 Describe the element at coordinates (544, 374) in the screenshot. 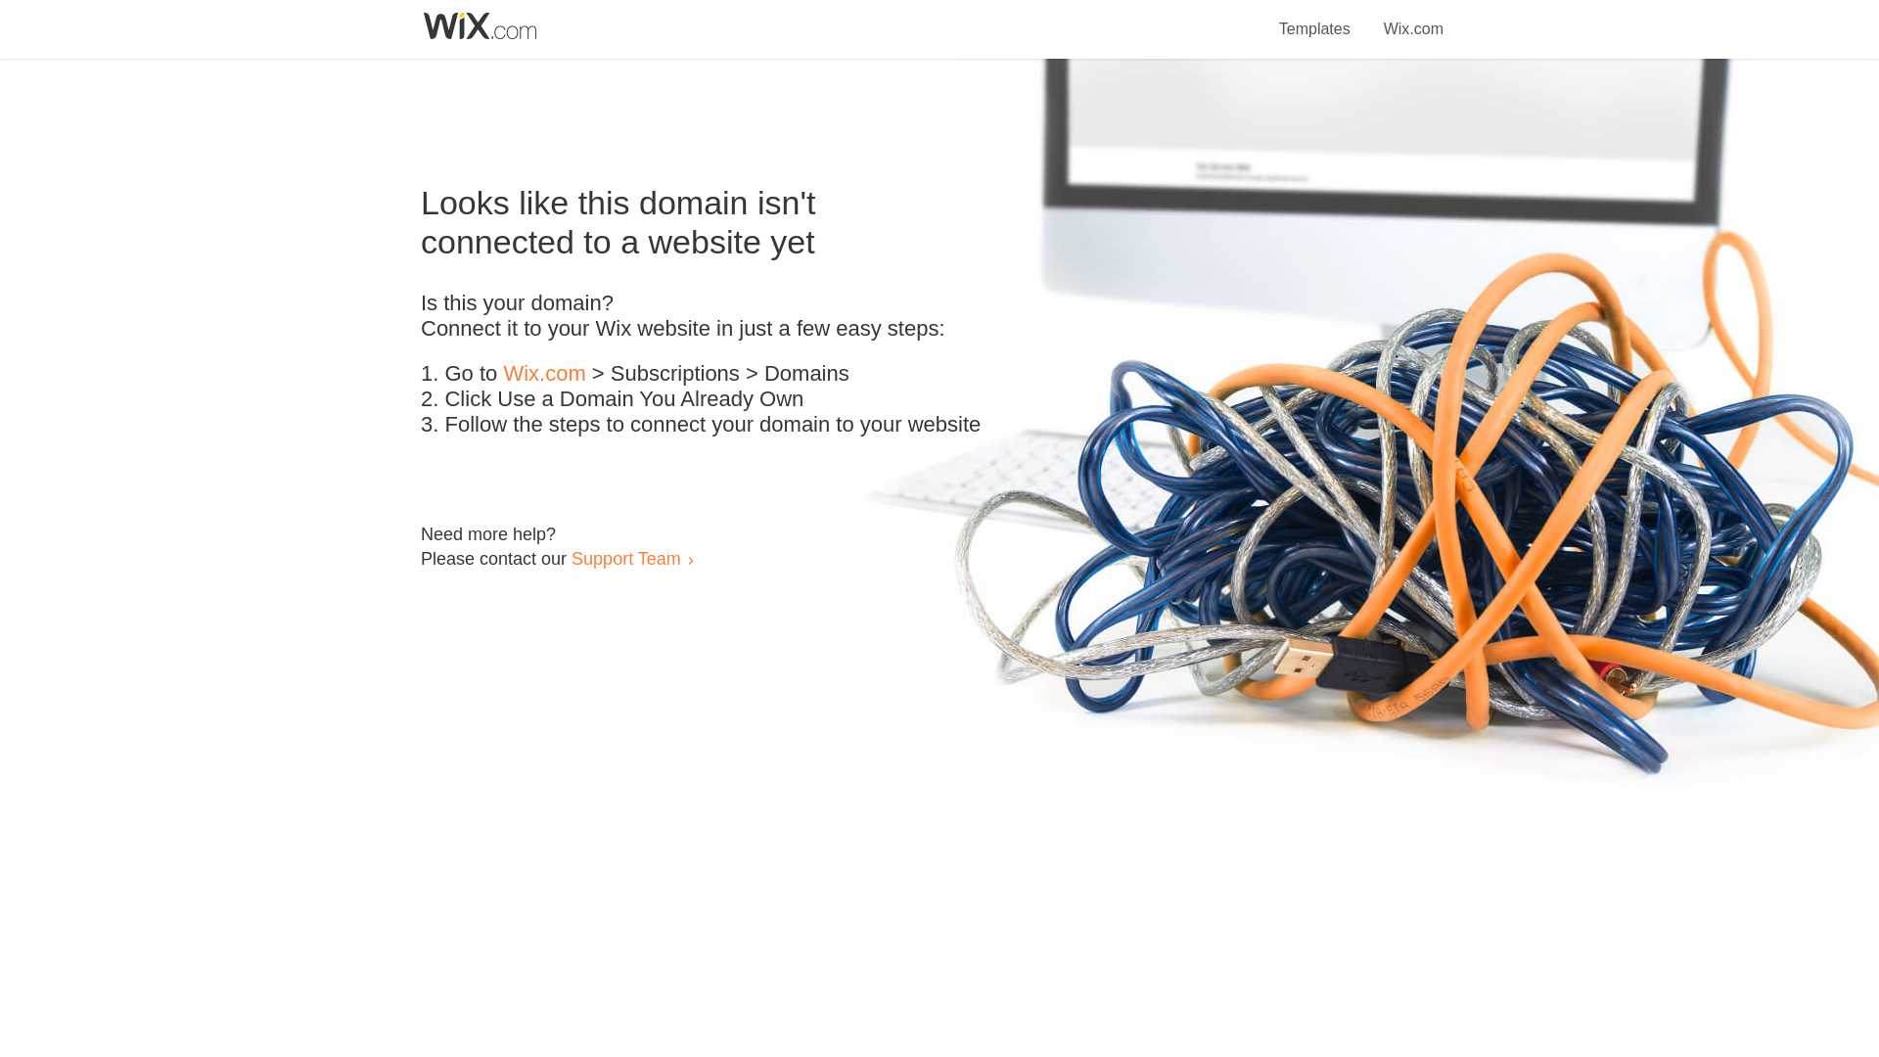

I see `Wix.com` at that location.